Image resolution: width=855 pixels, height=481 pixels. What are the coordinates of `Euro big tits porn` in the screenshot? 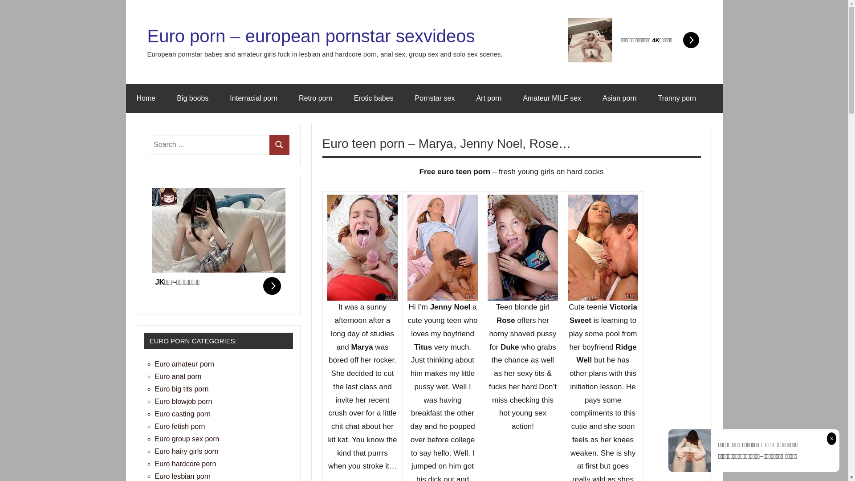 It's located at (182, 389).